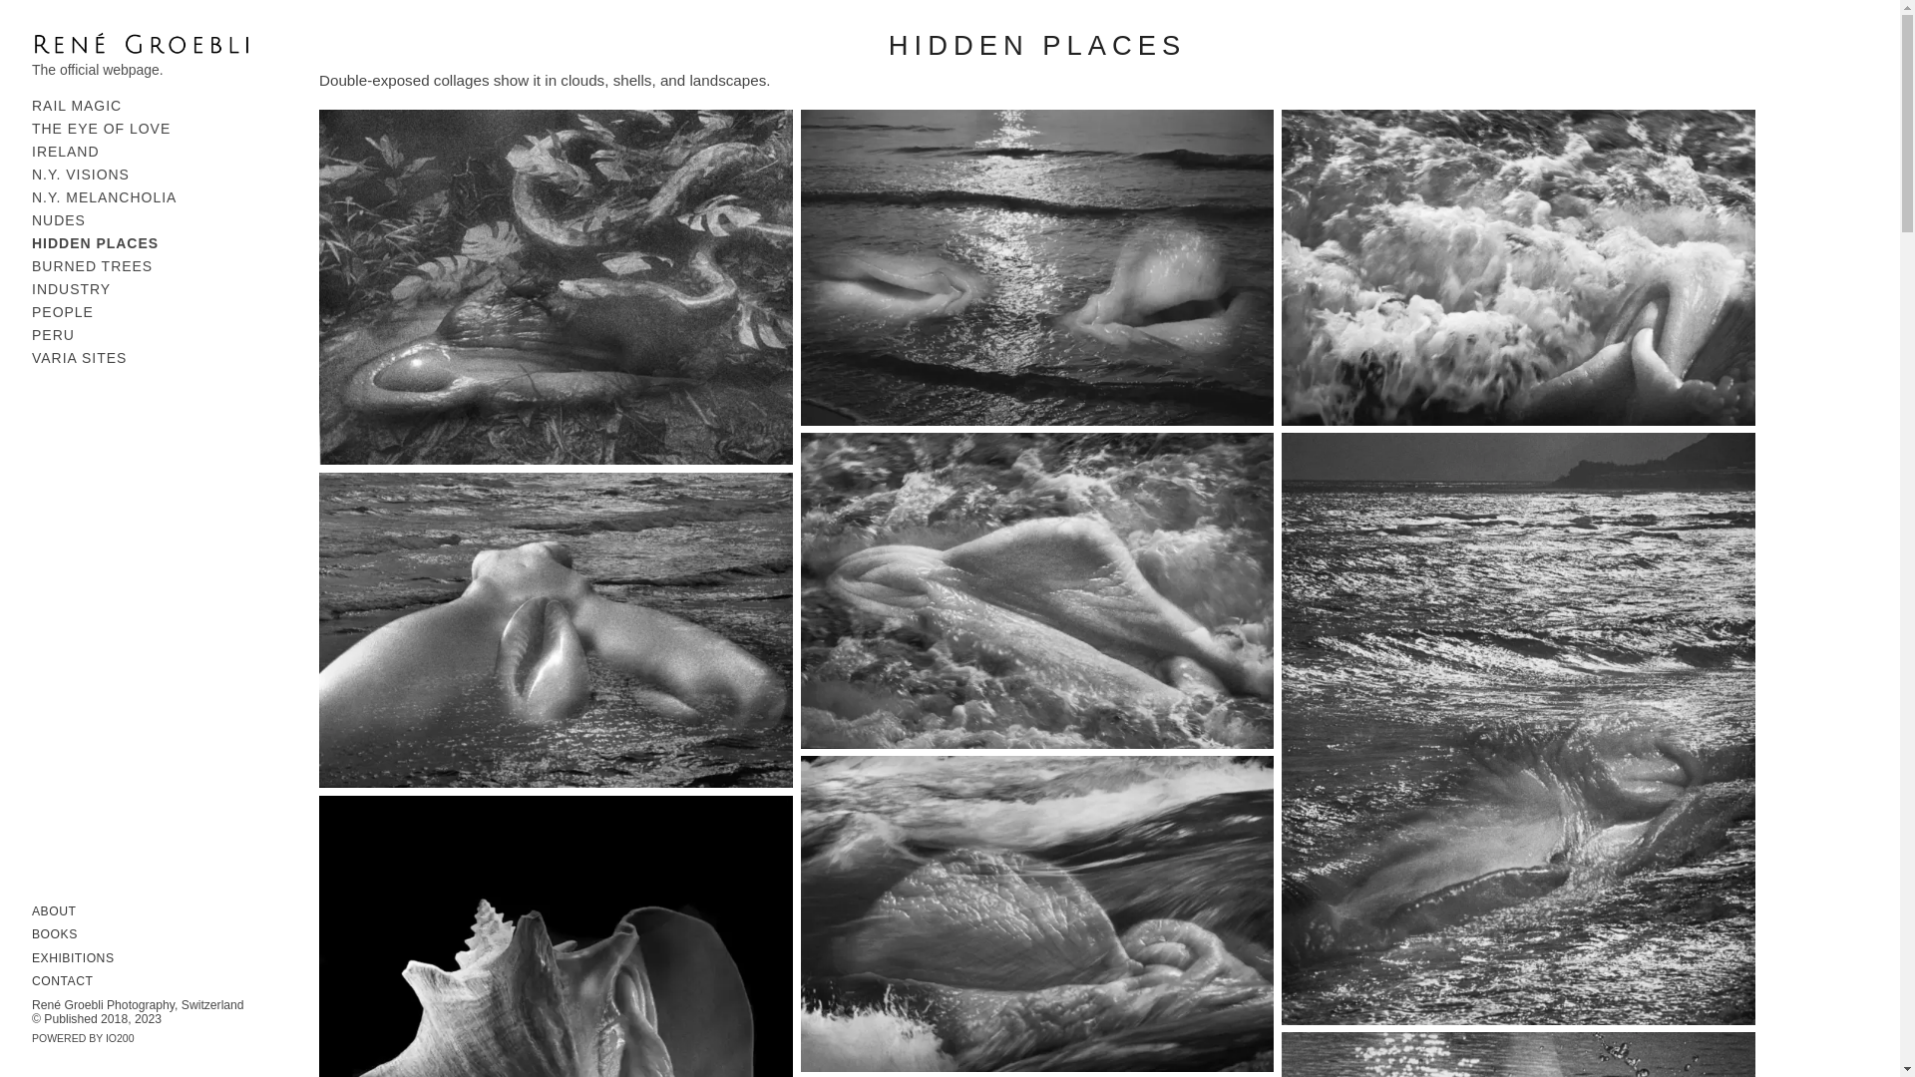  Describe the element at coordinates (81, 174) in the screenshot. I see `N.Y. VISIONS` at that location.